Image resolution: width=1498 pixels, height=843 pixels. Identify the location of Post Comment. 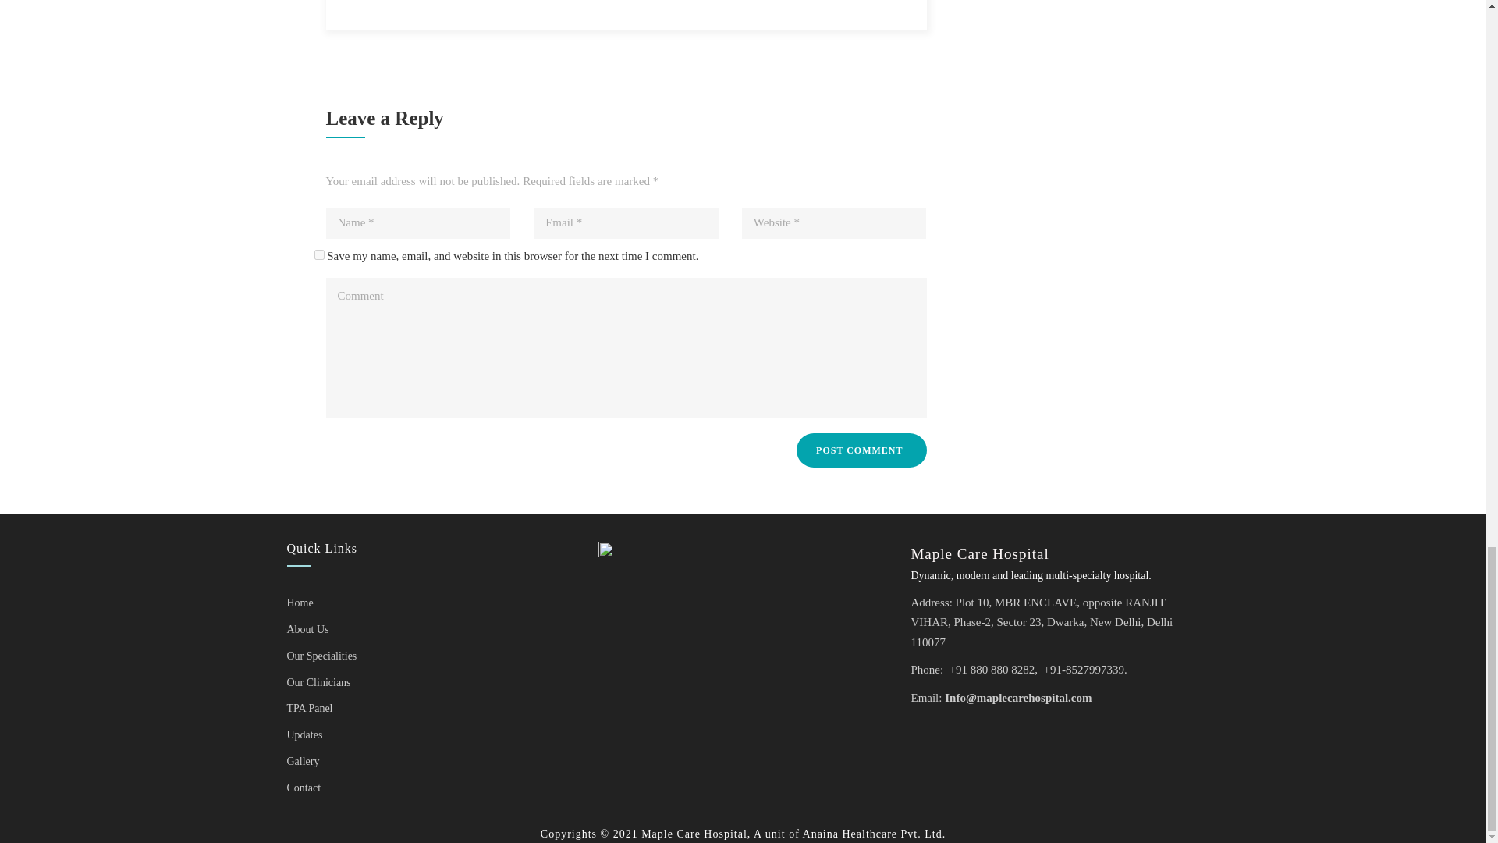
(861, 450).